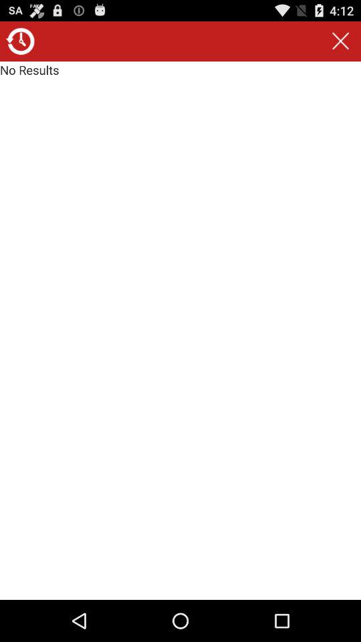  I want to click on turn on the icon next to the no results item, so click(340, 41).